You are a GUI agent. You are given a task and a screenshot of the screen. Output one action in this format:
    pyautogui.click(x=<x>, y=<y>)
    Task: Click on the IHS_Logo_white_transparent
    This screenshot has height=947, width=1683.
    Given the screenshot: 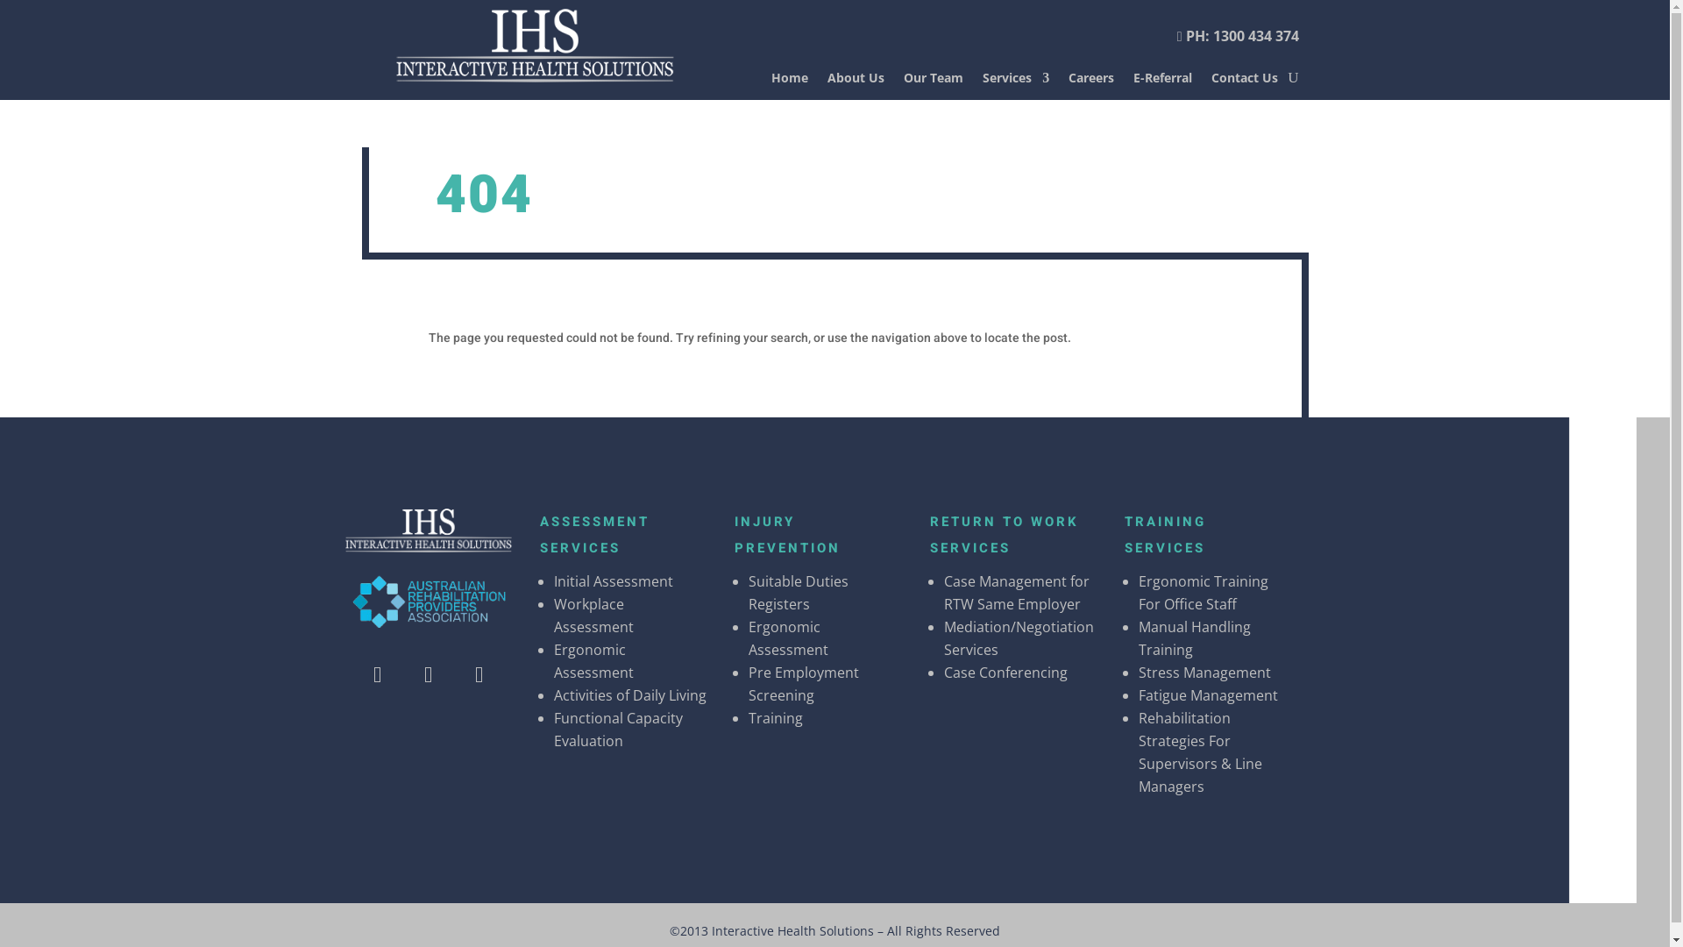 What is the action you would take?
    pyautogui.click(x=535, y=46)
    